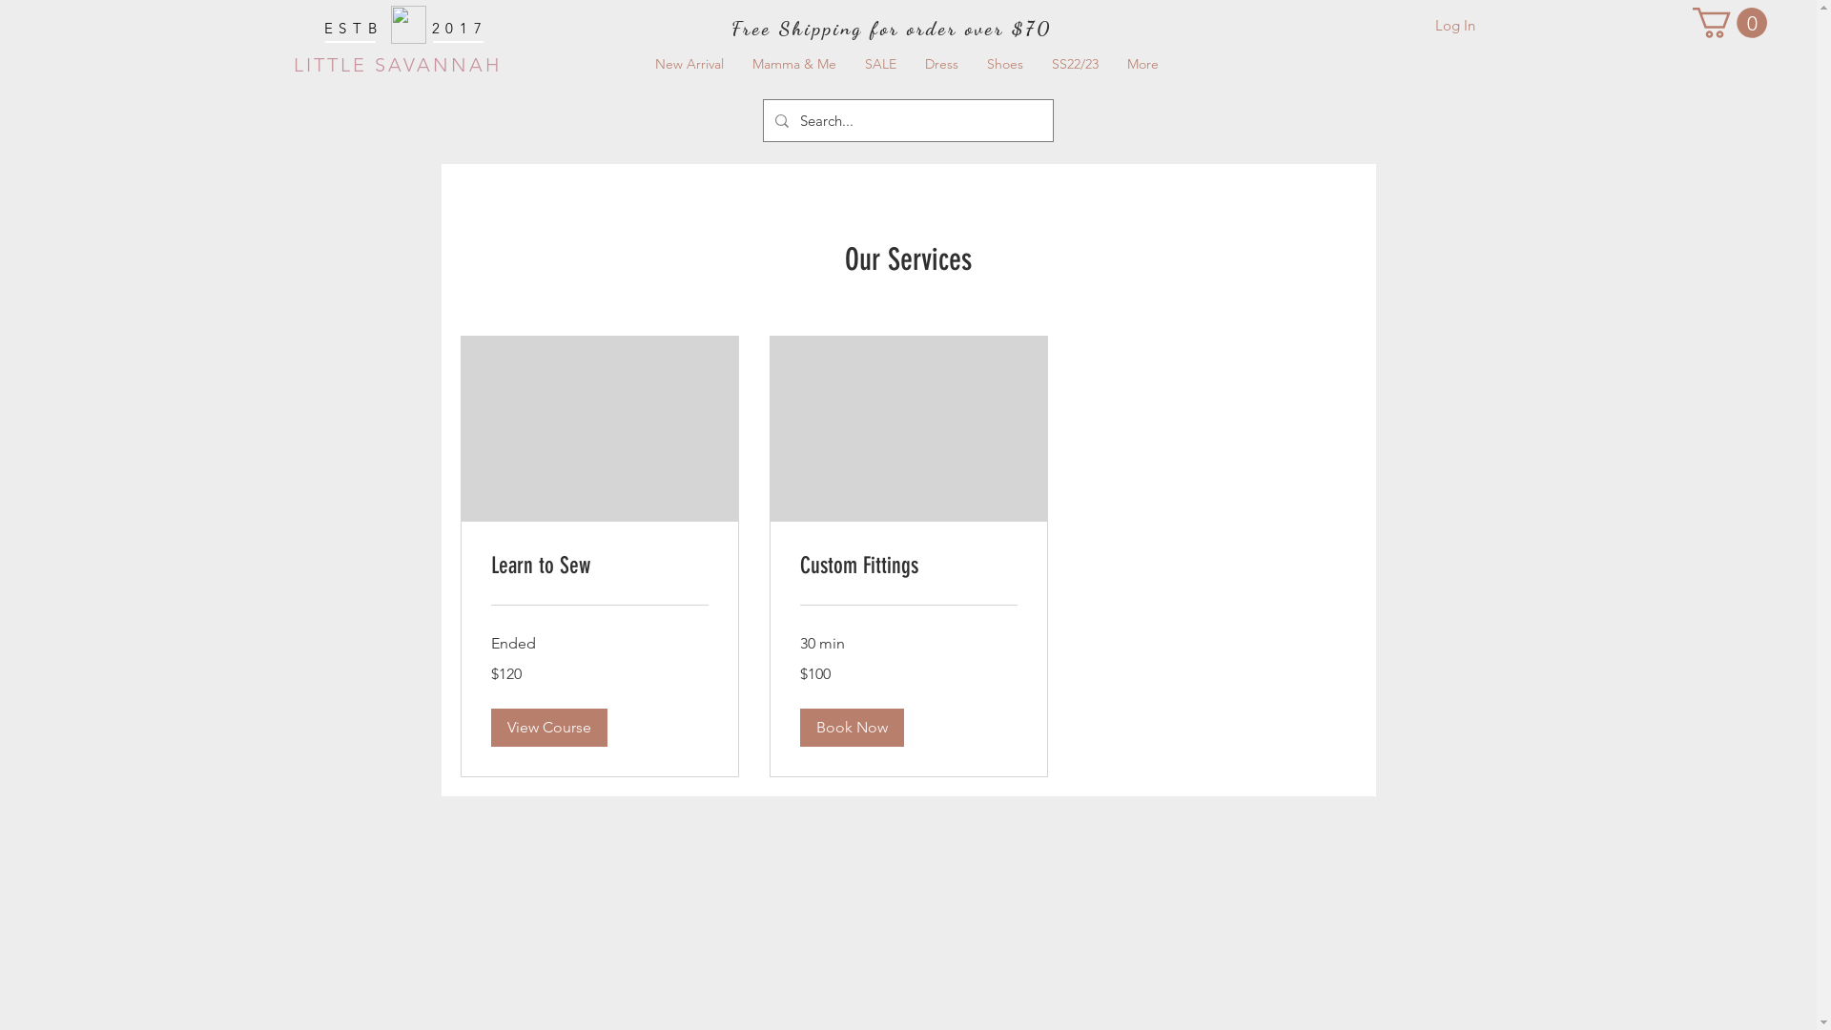 The image size is (1831, 1030). What do you see at coordinates (1076, 65) in the screenshot?
I see `SS22/23` at bounding box center [1076, 65].